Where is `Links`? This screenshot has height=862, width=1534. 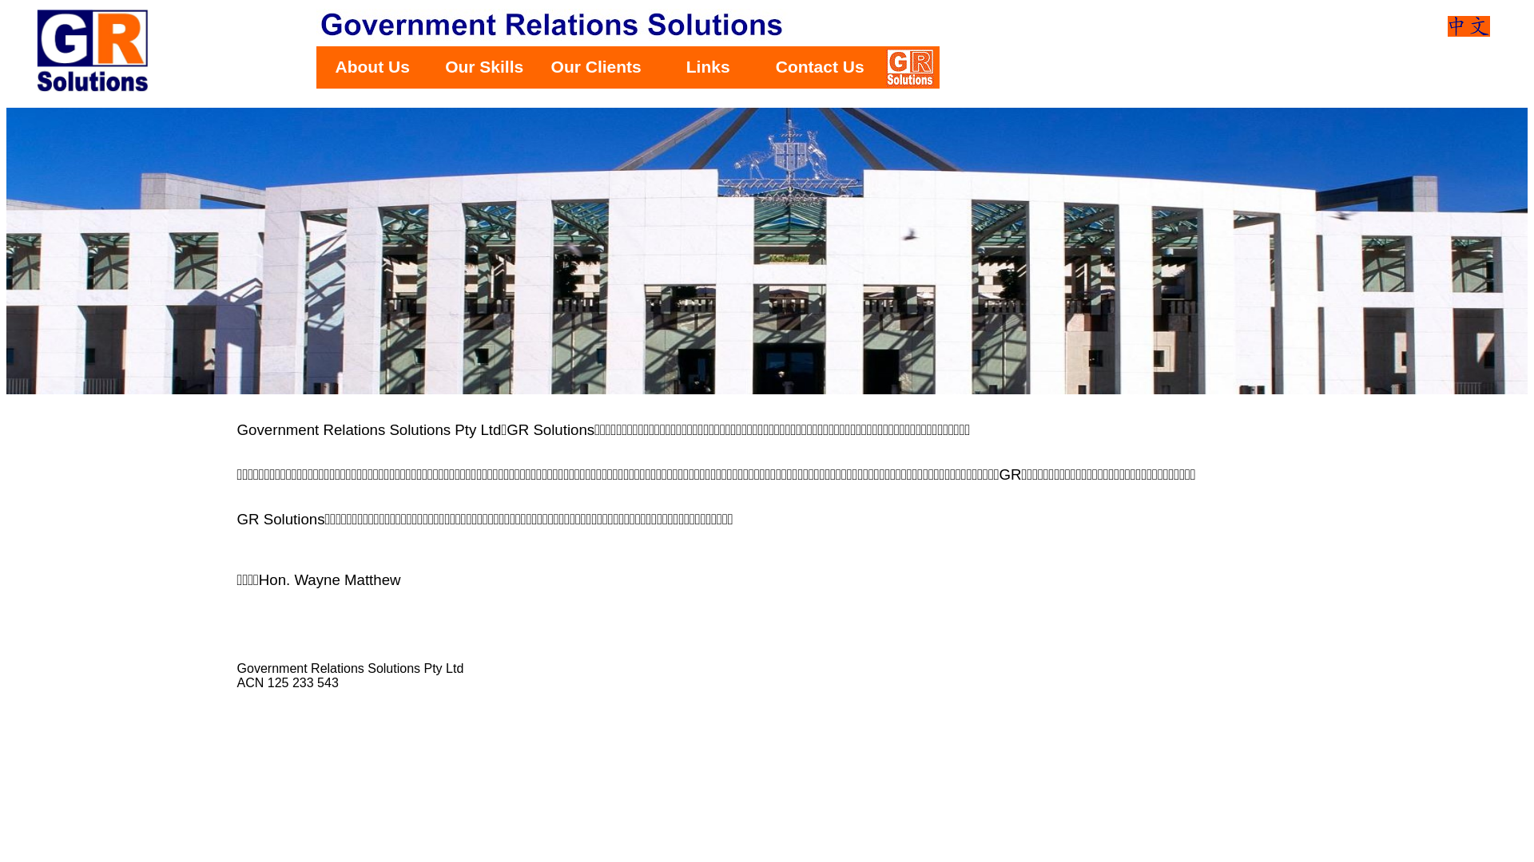
Links is located at coordinates (708, 67).